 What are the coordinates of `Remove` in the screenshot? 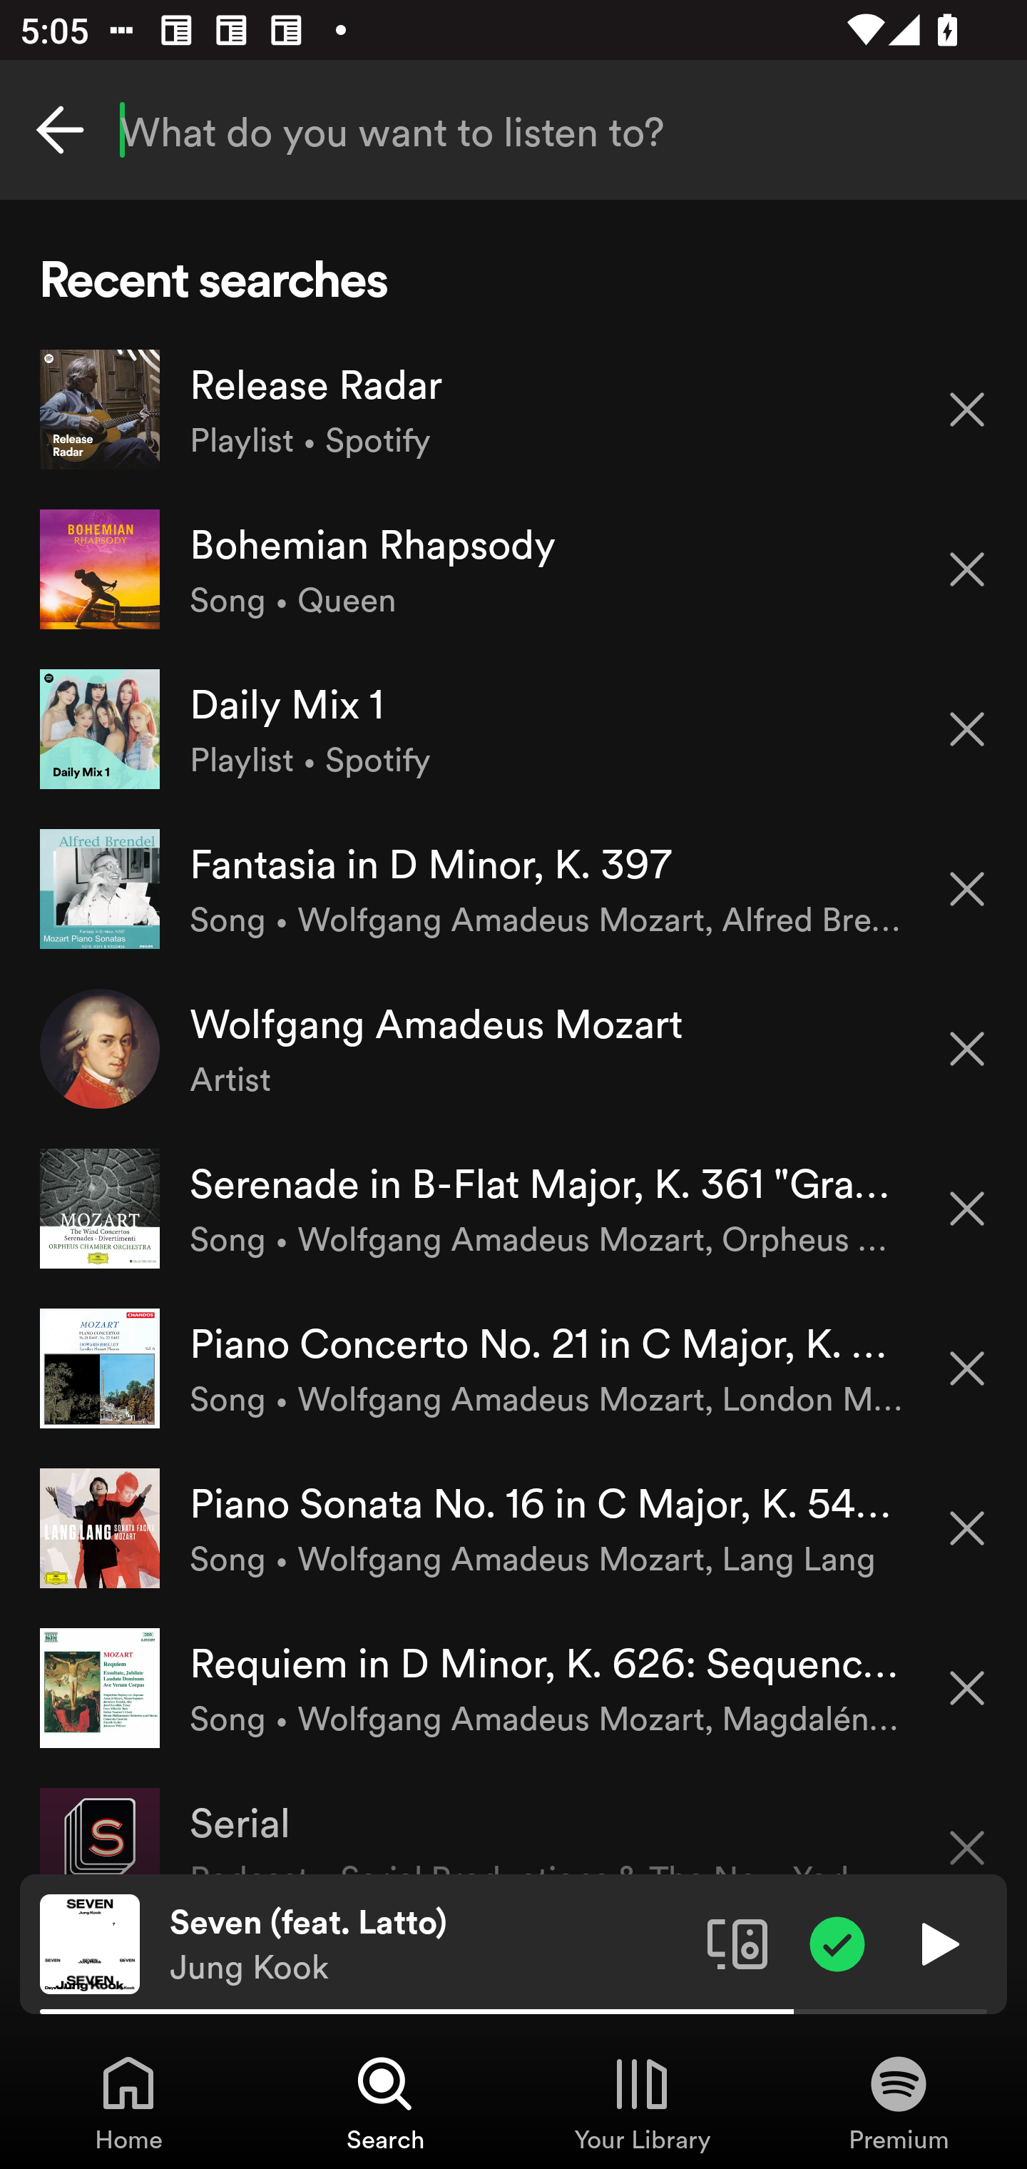 It's located at (967, 889).